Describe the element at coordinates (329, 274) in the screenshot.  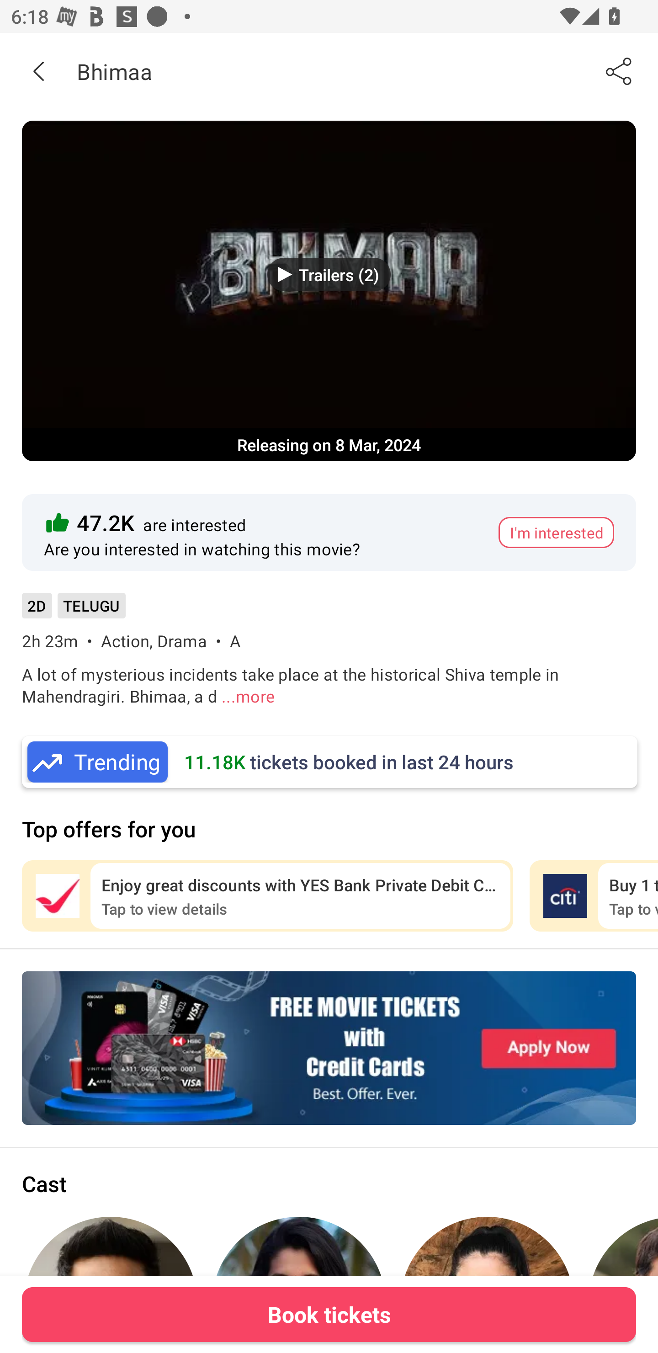
I see `Trailers (2)` at that location.